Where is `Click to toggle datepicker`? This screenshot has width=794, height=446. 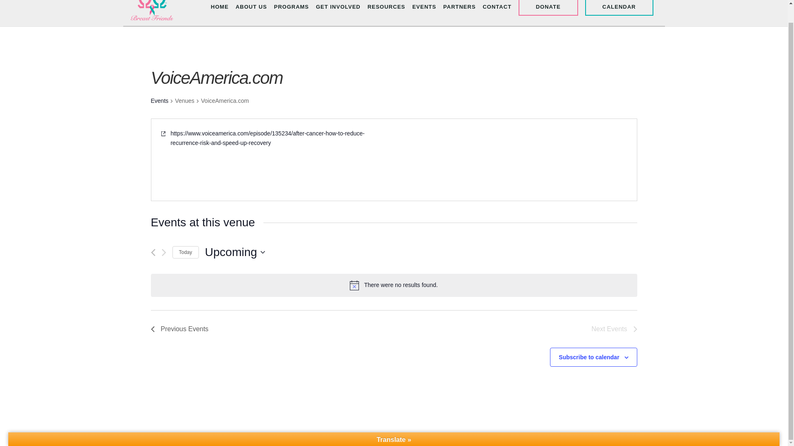
Click to toggle datepicker is located at coordinates (235, 252).